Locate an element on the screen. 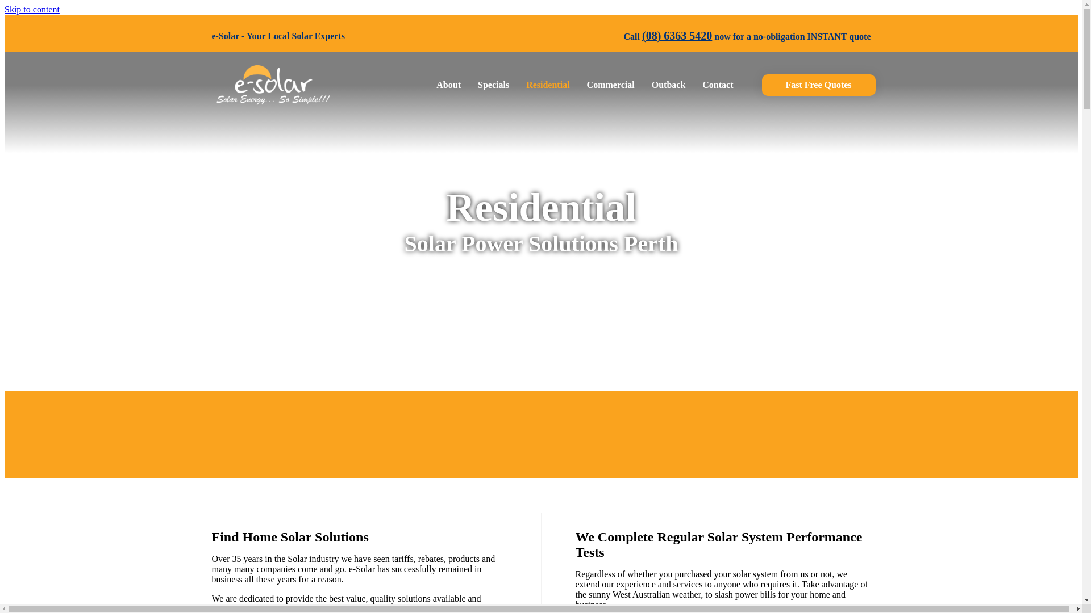 The image size is (1091, 613). (08) 6363 5420 is located at coordinates (677, 36).